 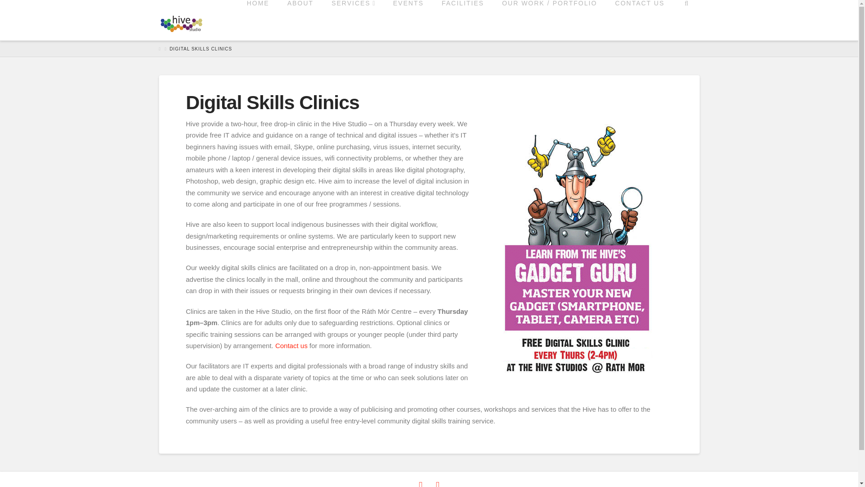 I want to click on FACILITIES, so click(x=463, y=20).